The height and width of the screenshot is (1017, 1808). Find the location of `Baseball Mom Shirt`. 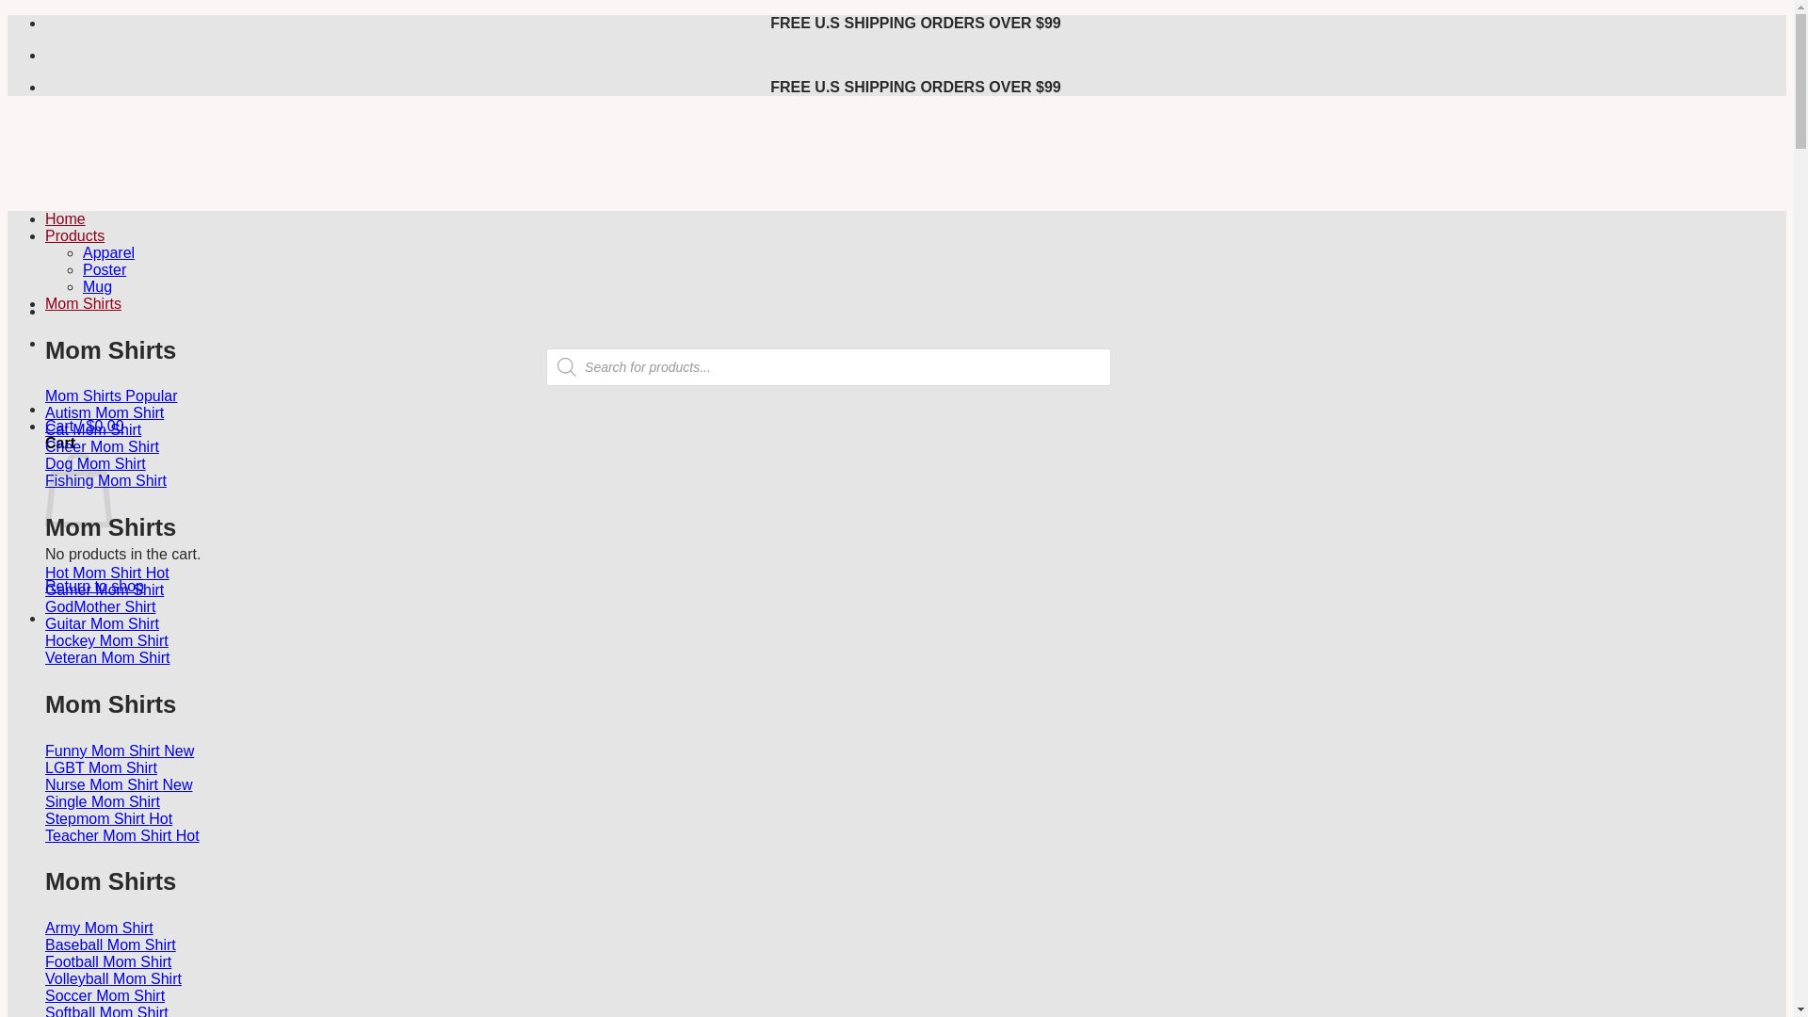

Baseball Mom Shirt is located at coordinates (110, 944).